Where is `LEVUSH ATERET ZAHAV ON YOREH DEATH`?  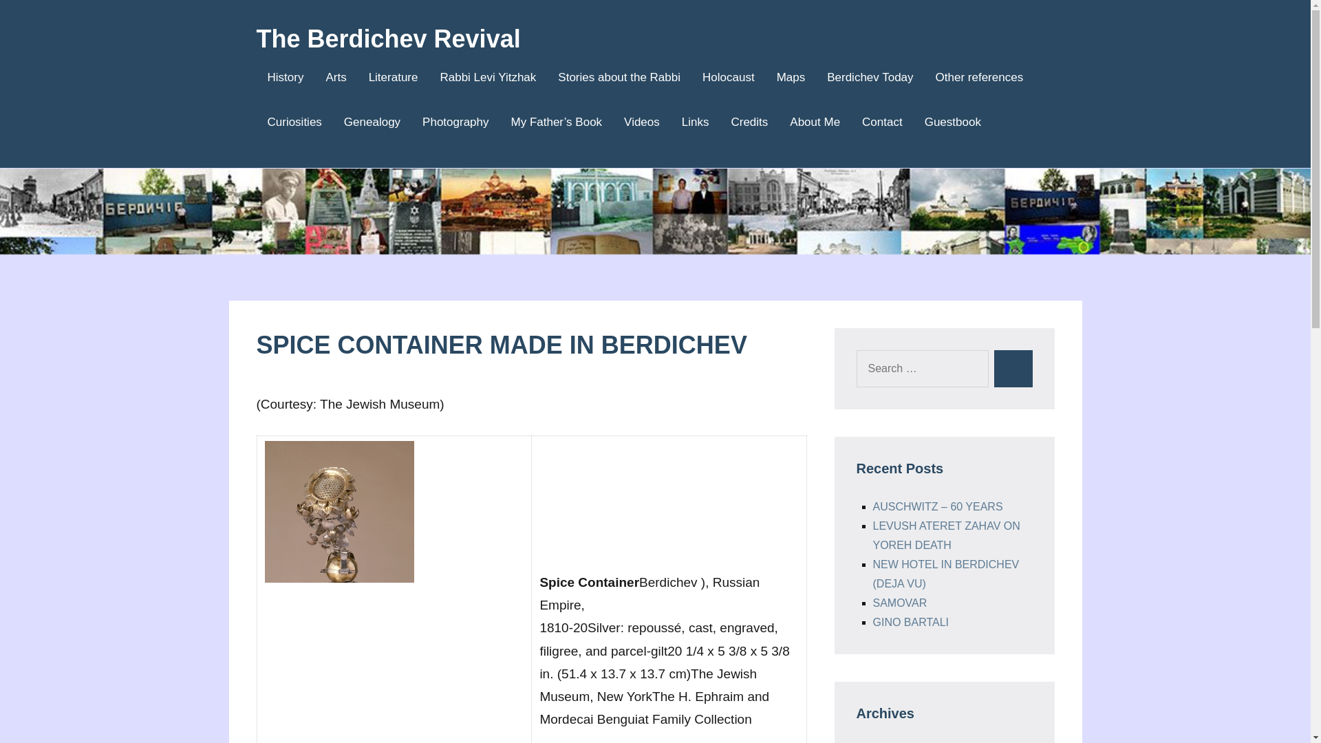 LEVUSH ATERET ZAHAV ON YOREH DEATH is located at coordinates (945, 535).